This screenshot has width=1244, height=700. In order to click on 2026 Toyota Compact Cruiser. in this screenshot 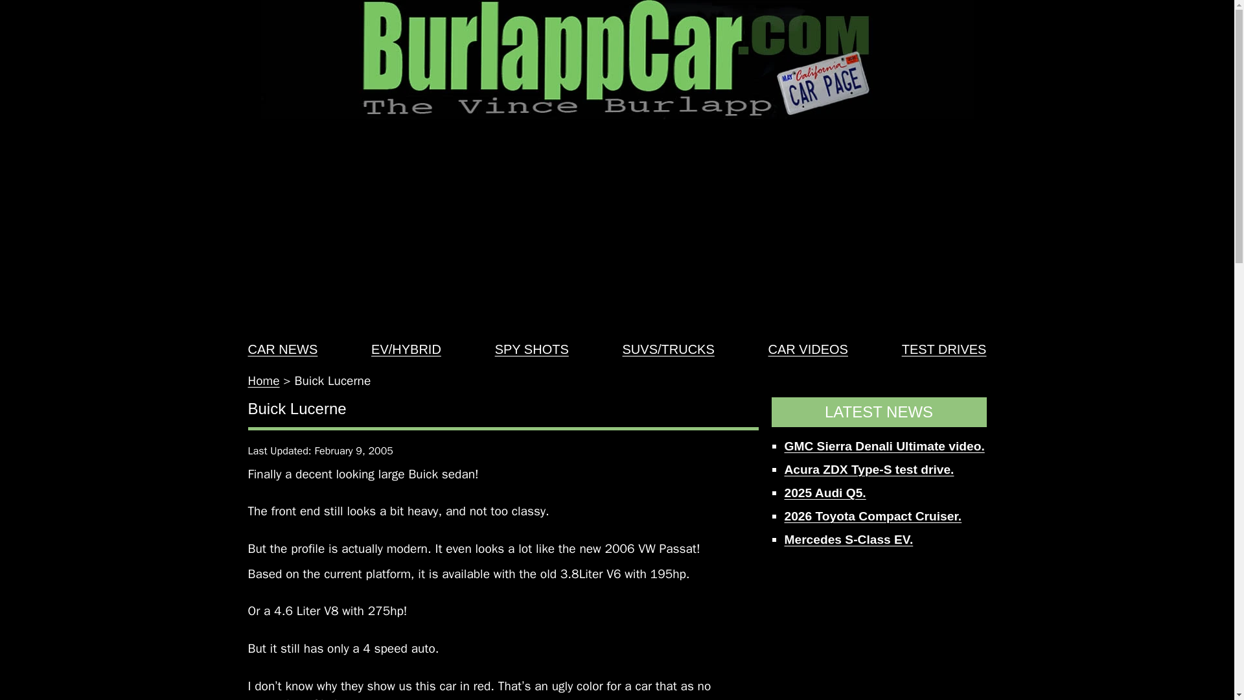, I will do `click(872, 516)`.